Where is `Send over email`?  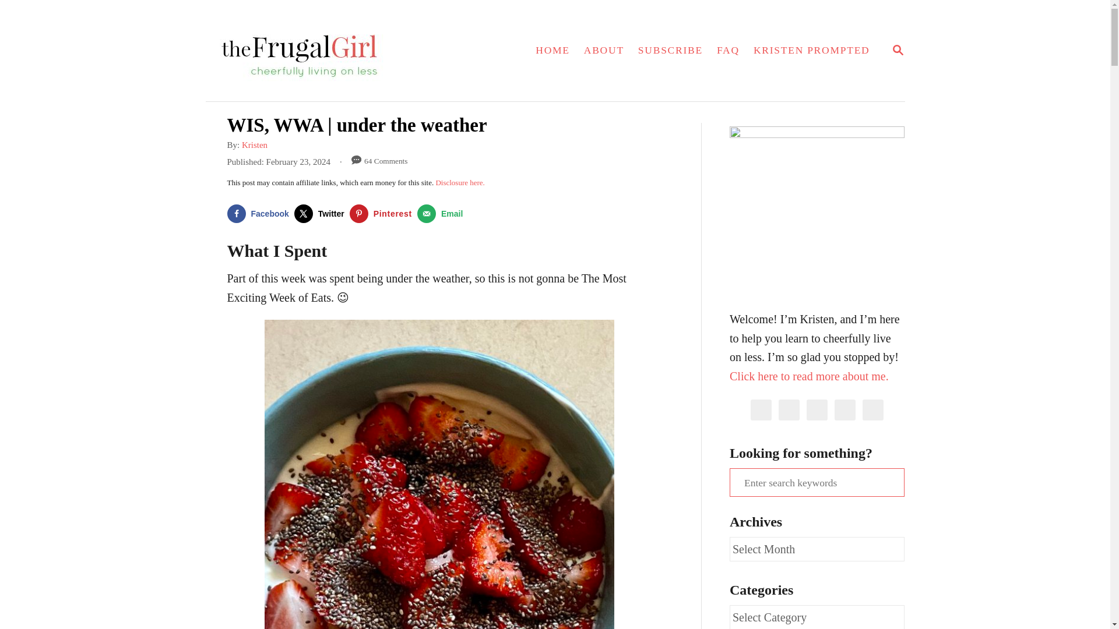
Send over email is located at coordinates (442, 214).